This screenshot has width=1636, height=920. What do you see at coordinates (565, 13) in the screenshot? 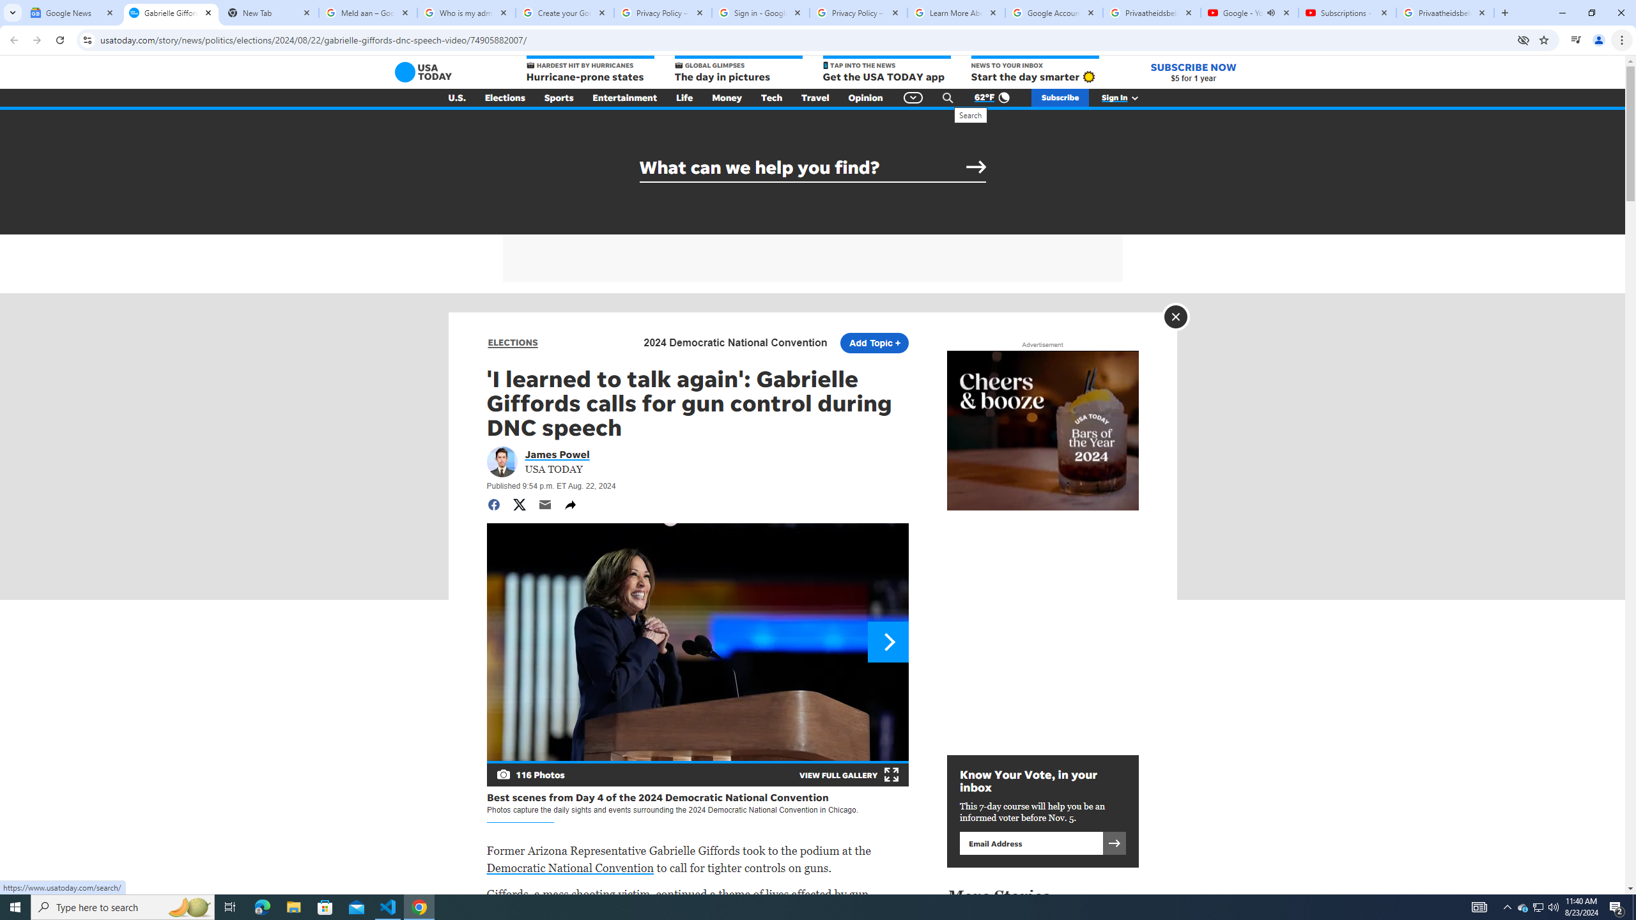
I see `Create your Google Account` at bounding box center [565, 13].